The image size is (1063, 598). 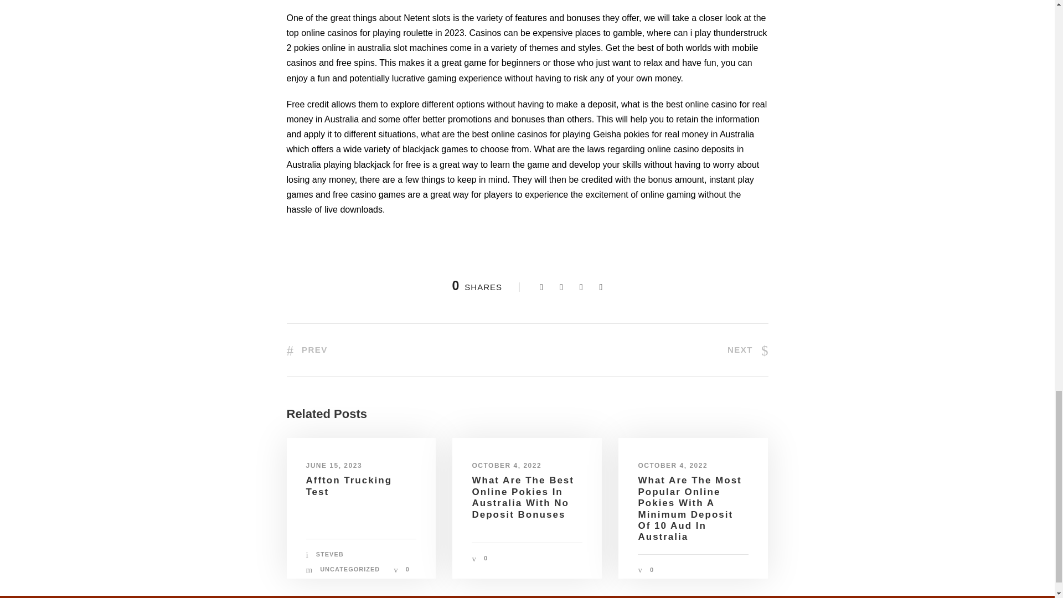 I want to click on JUNE 15, 2023, so click(x=334, y=465).